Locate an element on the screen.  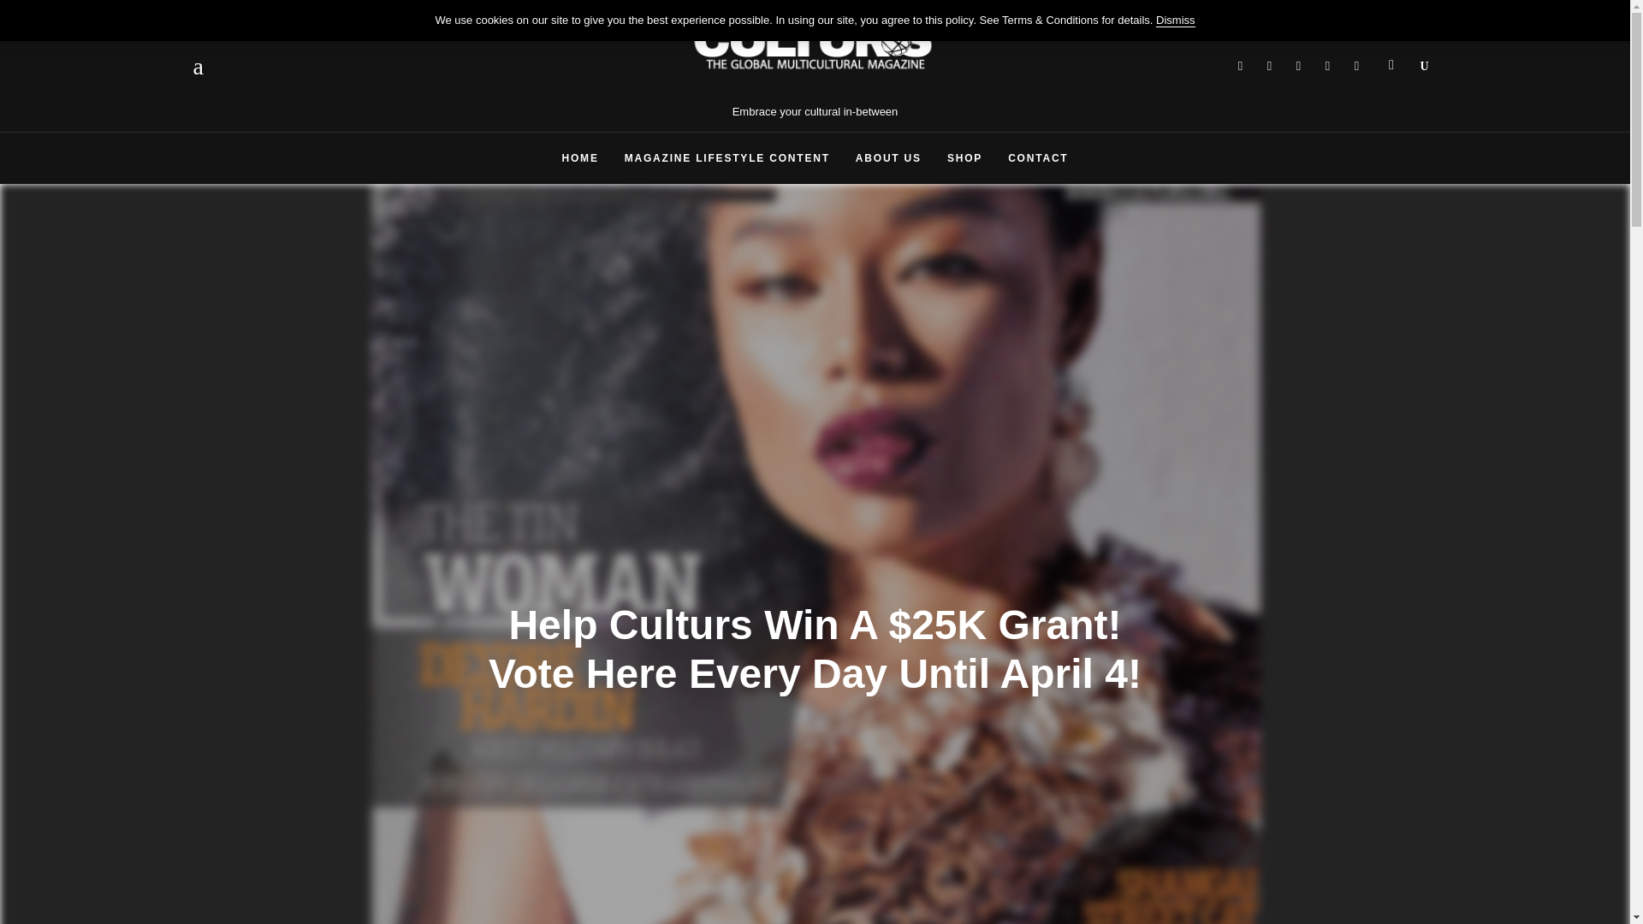
CULTURS TWITTER is located at coordinates (1270, 65).